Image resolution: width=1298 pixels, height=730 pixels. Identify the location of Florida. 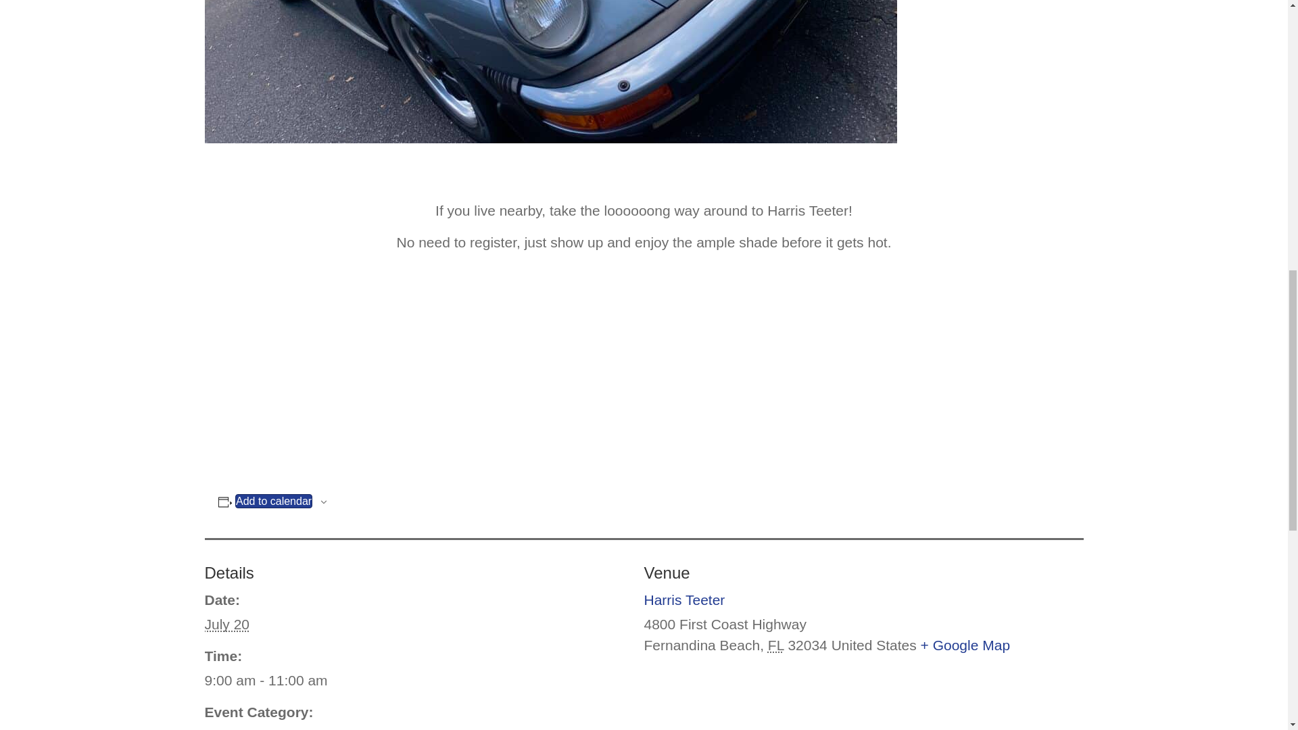
(776, 645).